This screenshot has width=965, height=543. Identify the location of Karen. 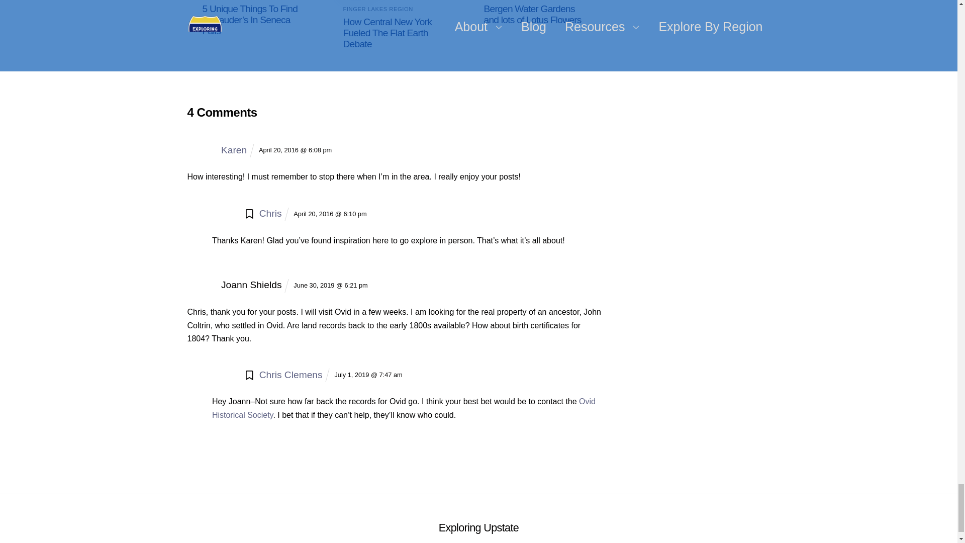
(234, 110).